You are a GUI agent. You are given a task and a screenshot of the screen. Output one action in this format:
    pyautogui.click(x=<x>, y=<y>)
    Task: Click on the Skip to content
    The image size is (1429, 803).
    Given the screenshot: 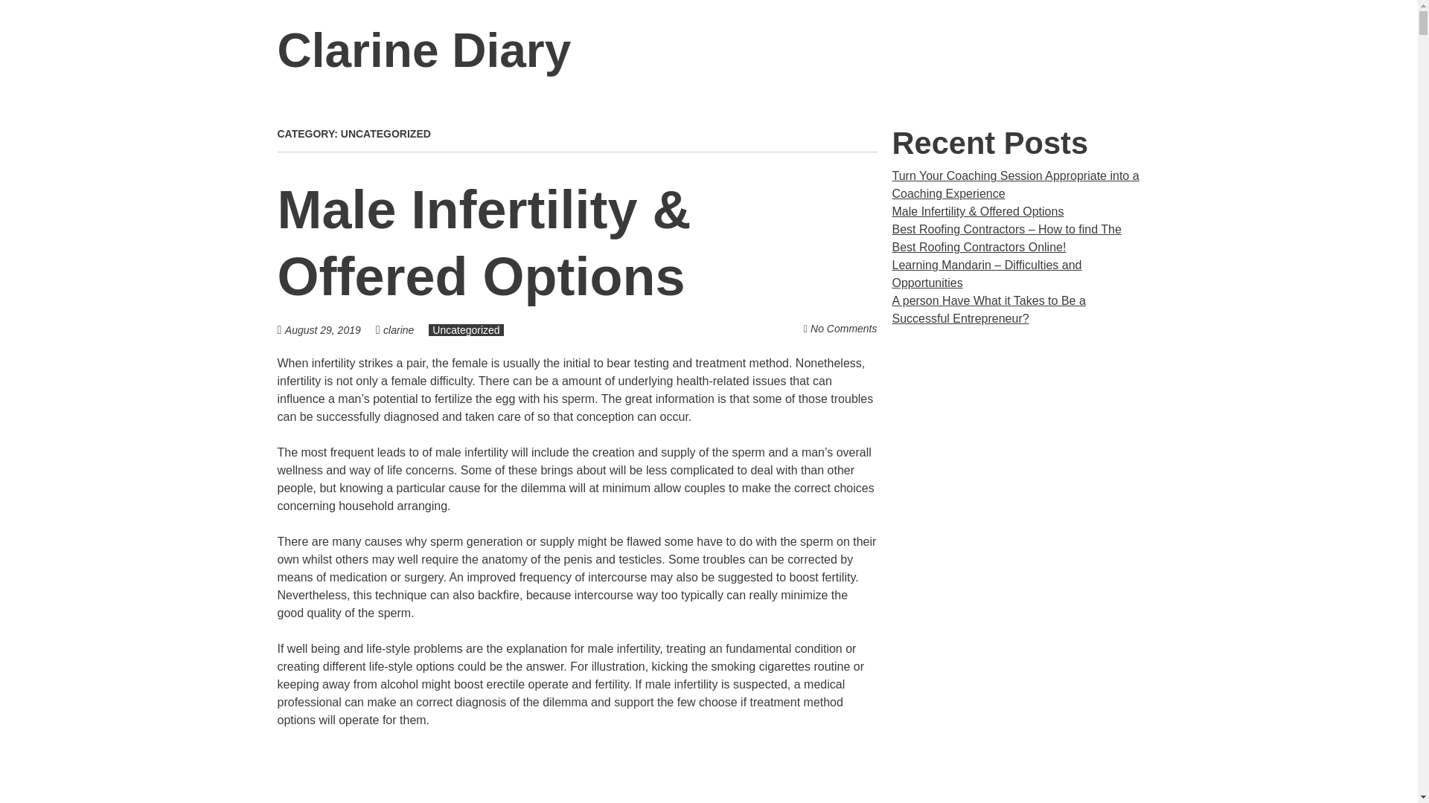 What is the action you would take?
    pyautogui.click(x=1160, y=51)
    